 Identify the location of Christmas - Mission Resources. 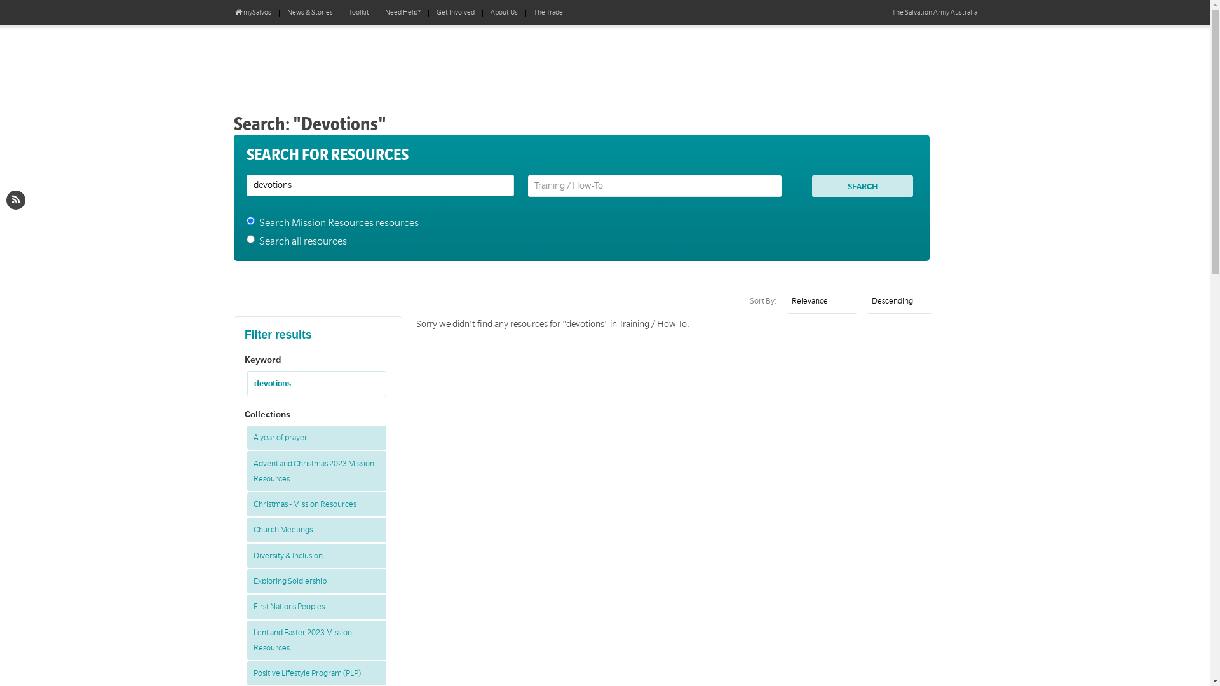
(316, 504).